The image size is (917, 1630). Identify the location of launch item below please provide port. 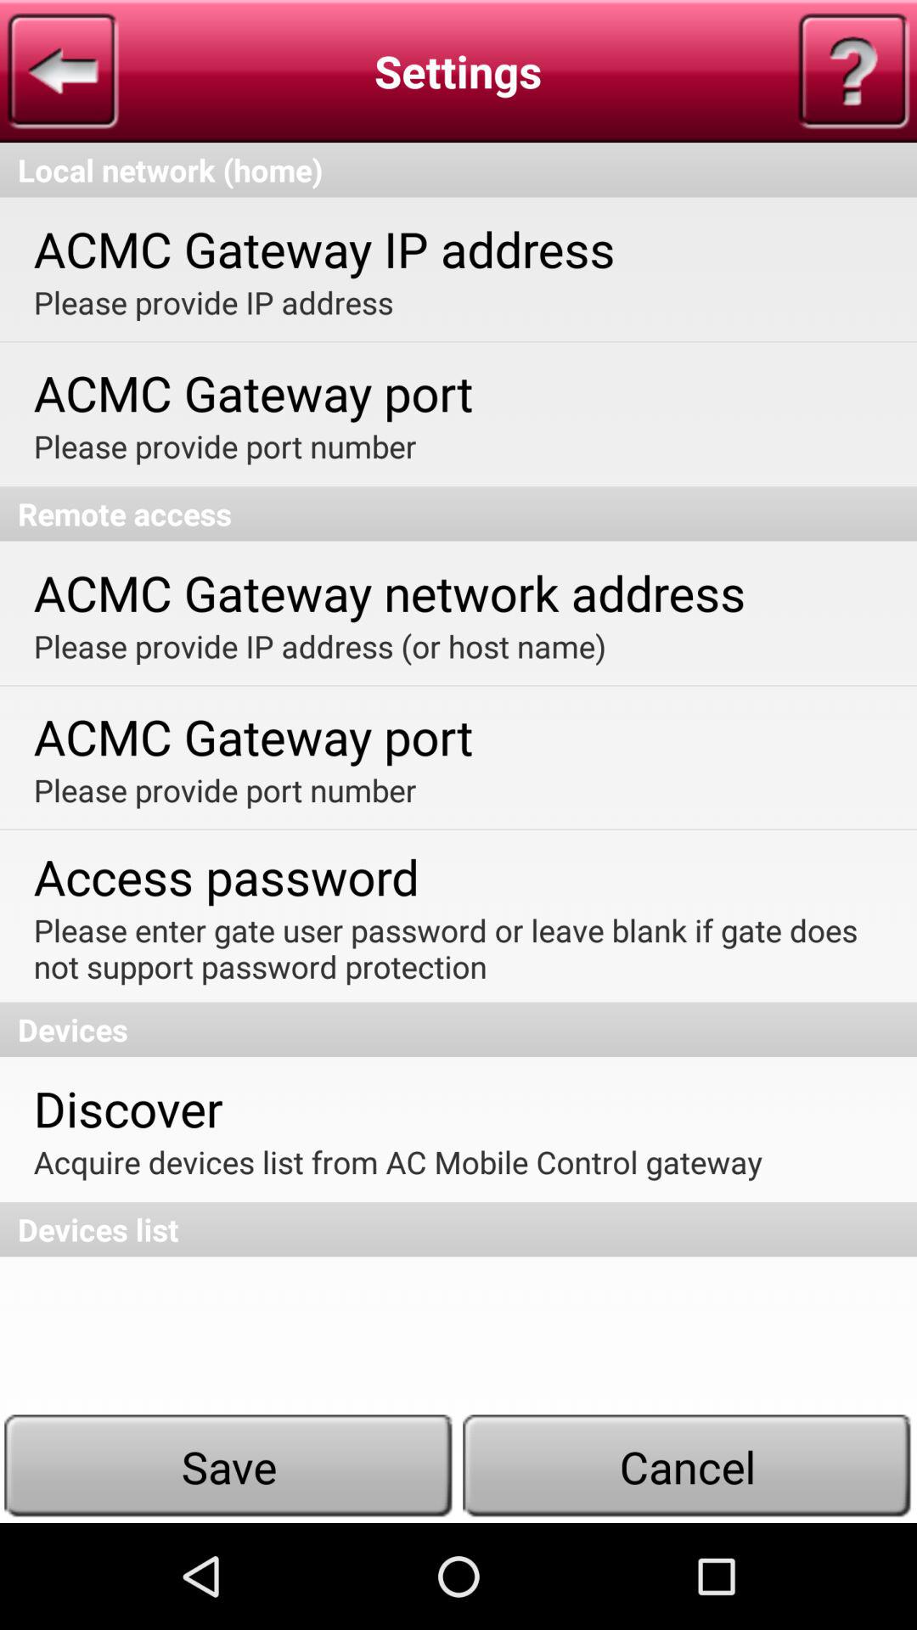
(458, 514).